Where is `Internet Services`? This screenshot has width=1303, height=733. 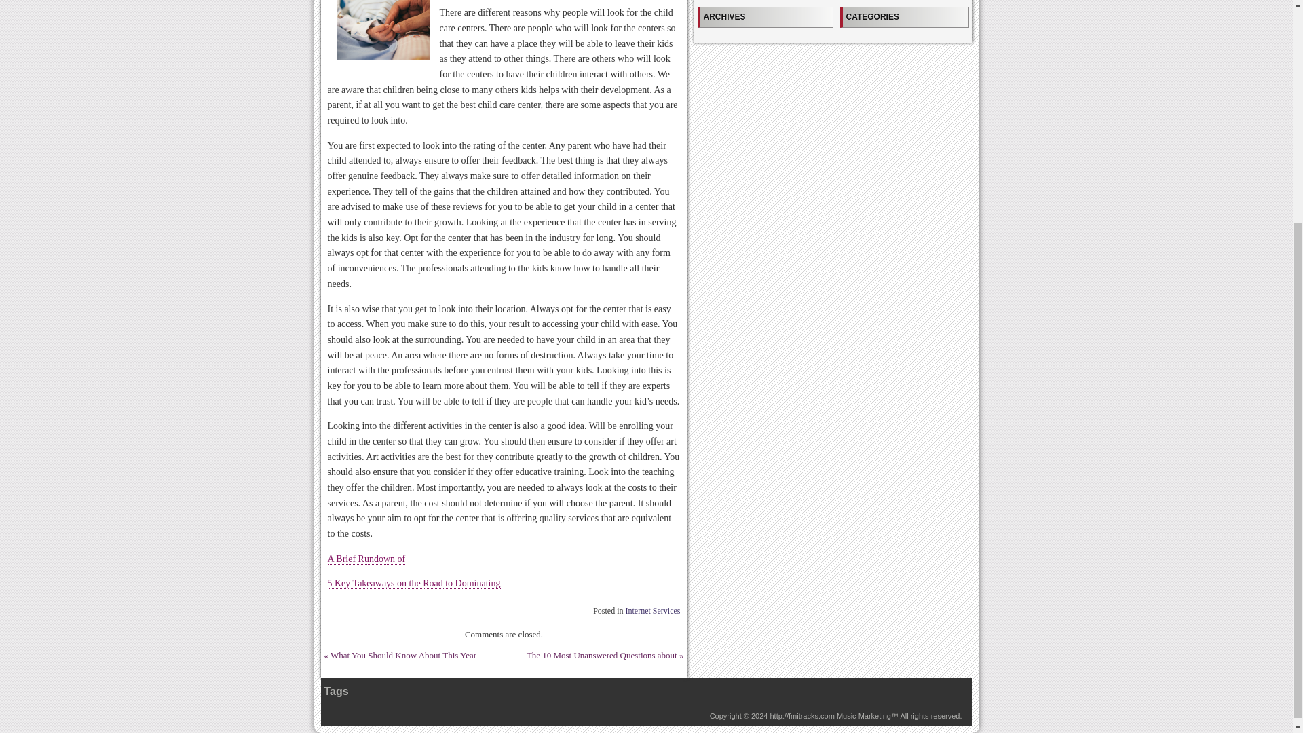 Internet Services is located at coordinates (653, 611).